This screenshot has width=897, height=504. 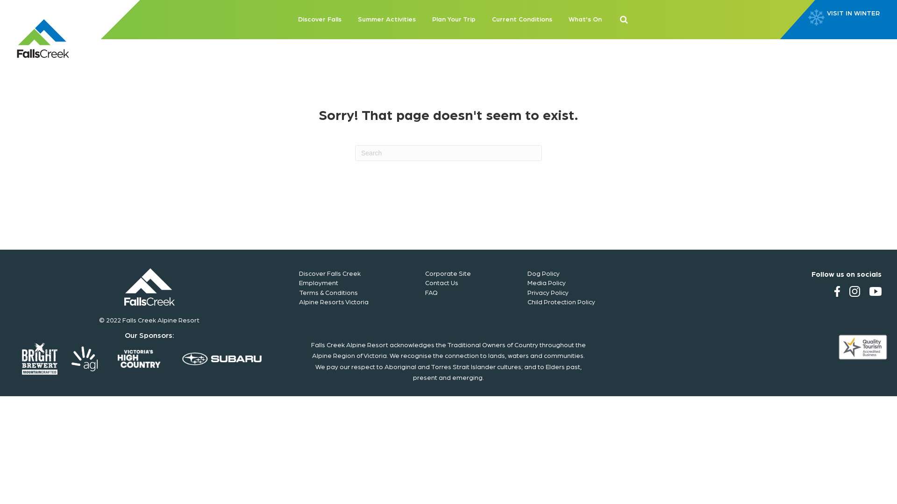 What do you see at coordinates (387, 20) in the screenshot?
I see `Summer Activities` at bounding box center [387, 20].